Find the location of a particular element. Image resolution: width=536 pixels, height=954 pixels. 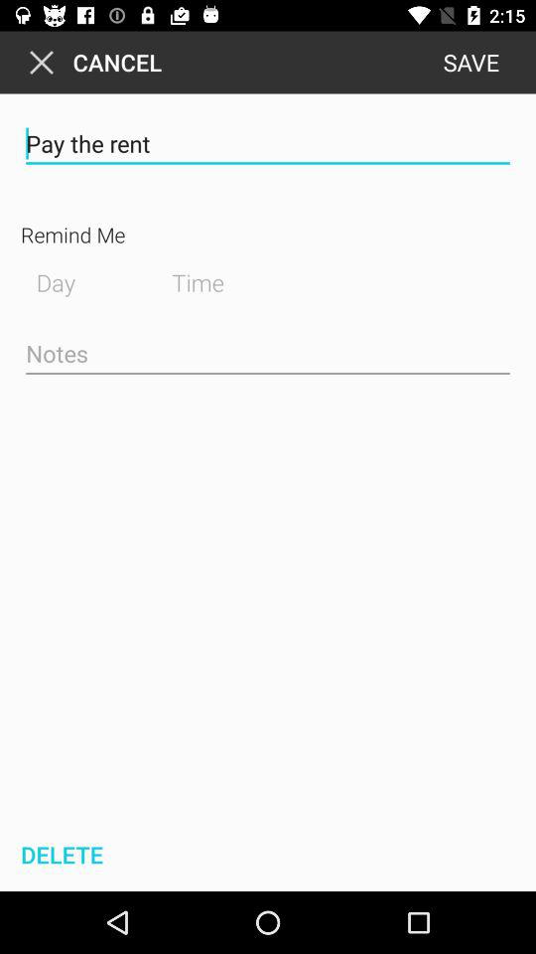

press the icon to the left of time item is located at coordinates (77, 280).